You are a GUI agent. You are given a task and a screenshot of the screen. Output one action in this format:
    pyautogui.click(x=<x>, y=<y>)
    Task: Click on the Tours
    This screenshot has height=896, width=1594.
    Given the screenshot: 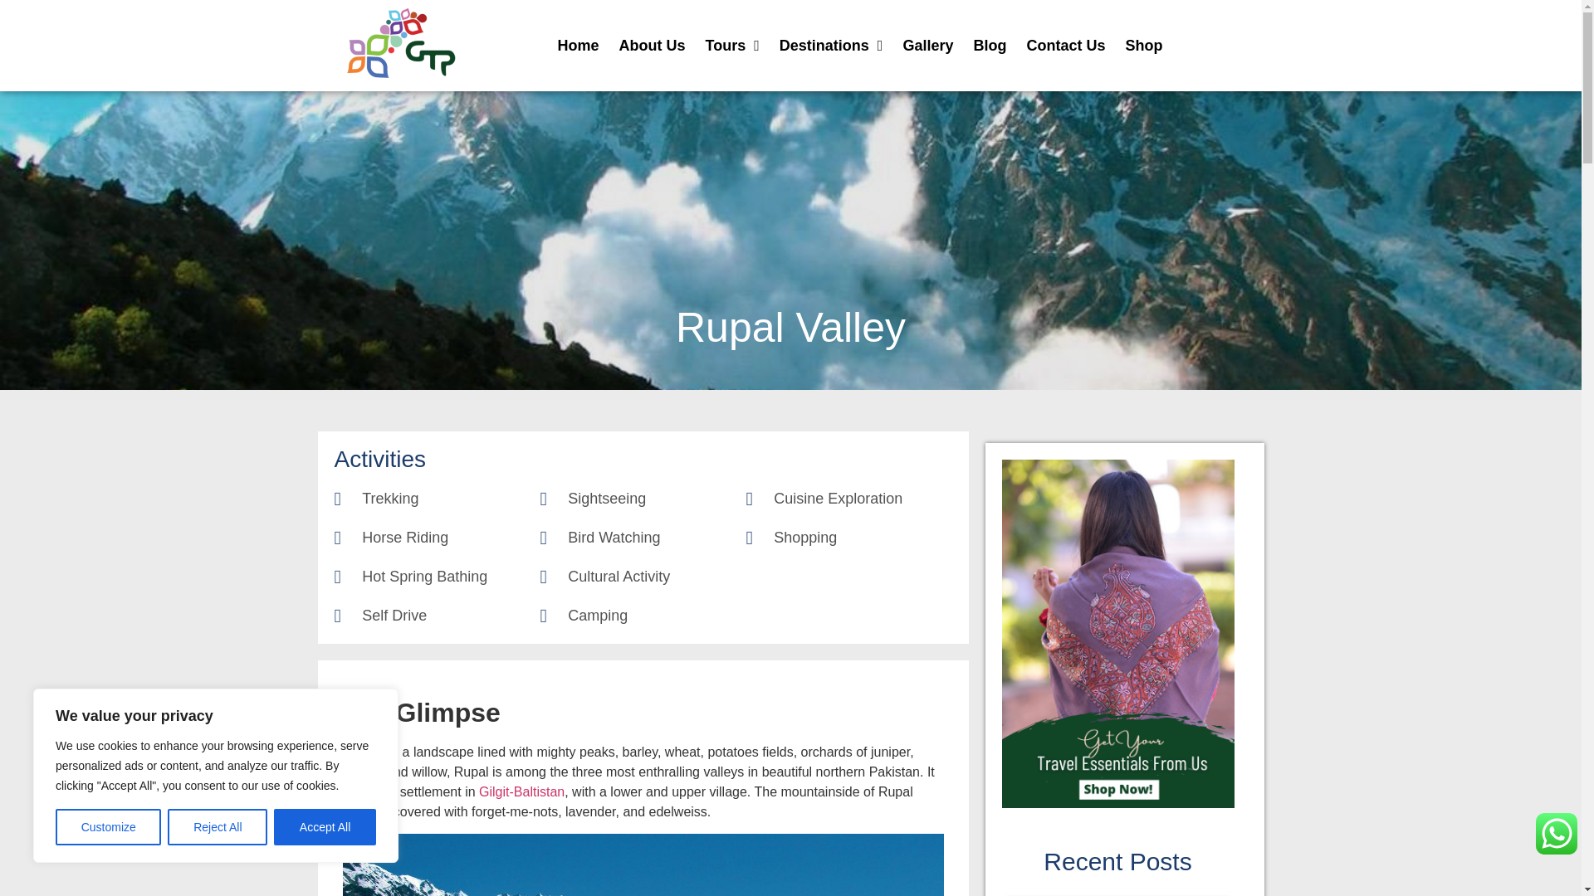 What is the action you would take?
    pyautogui.click(x=732, y=45)
    